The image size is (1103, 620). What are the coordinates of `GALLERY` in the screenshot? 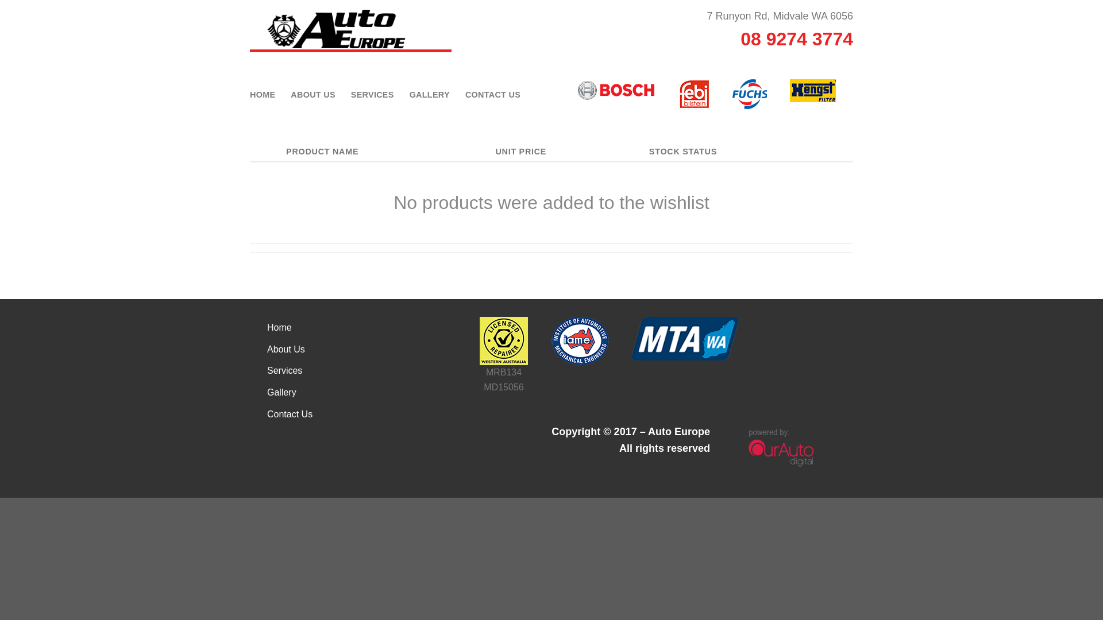 It's located at (430, 95).